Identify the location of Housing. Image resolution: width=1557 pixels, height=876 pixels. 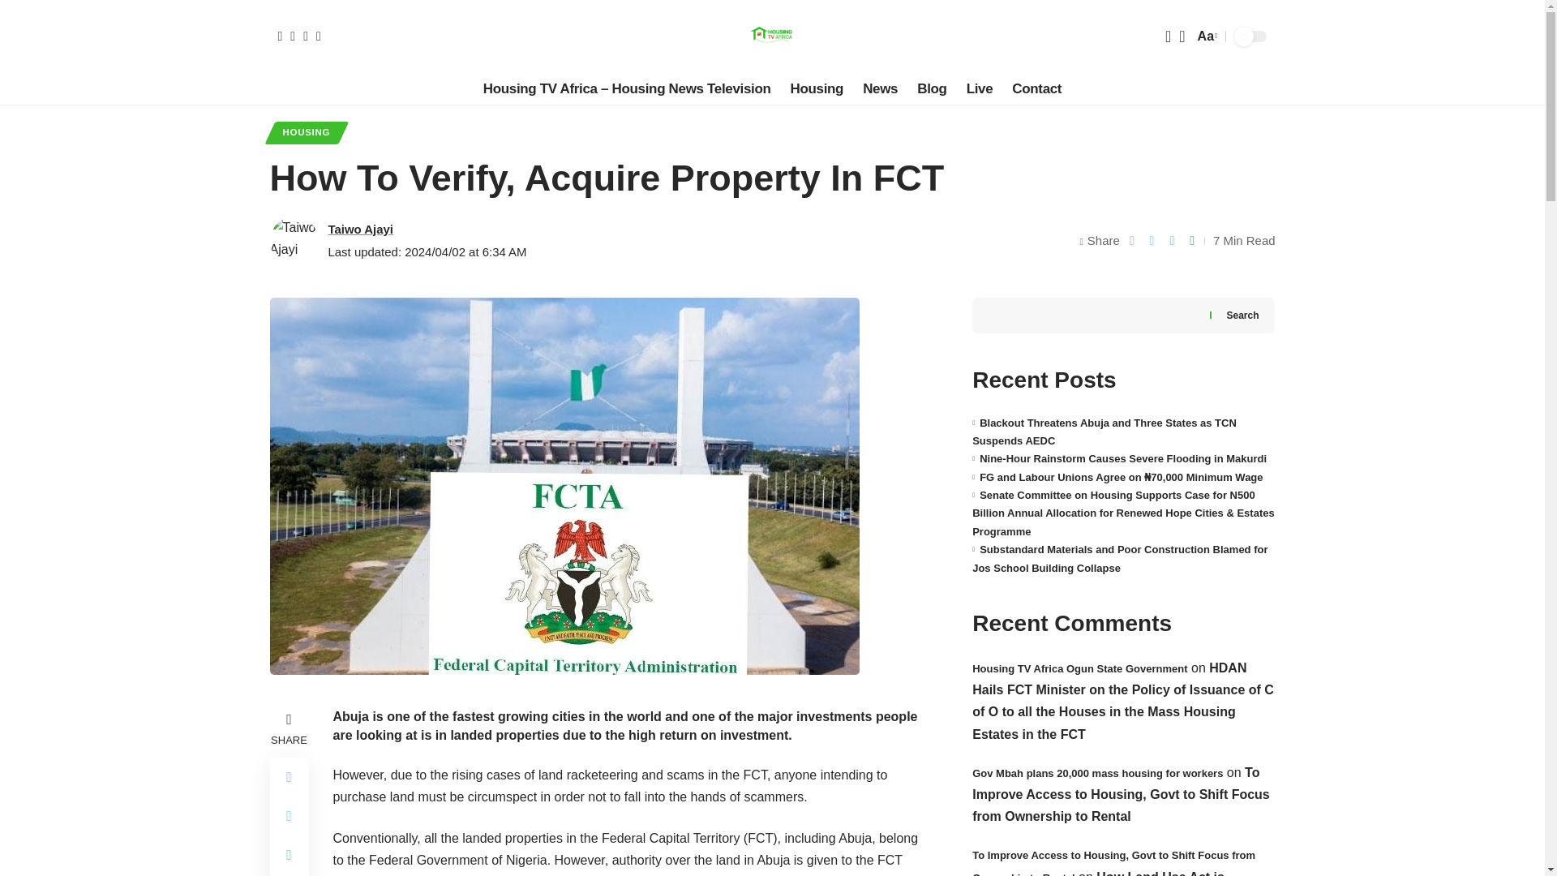
(817, 88).